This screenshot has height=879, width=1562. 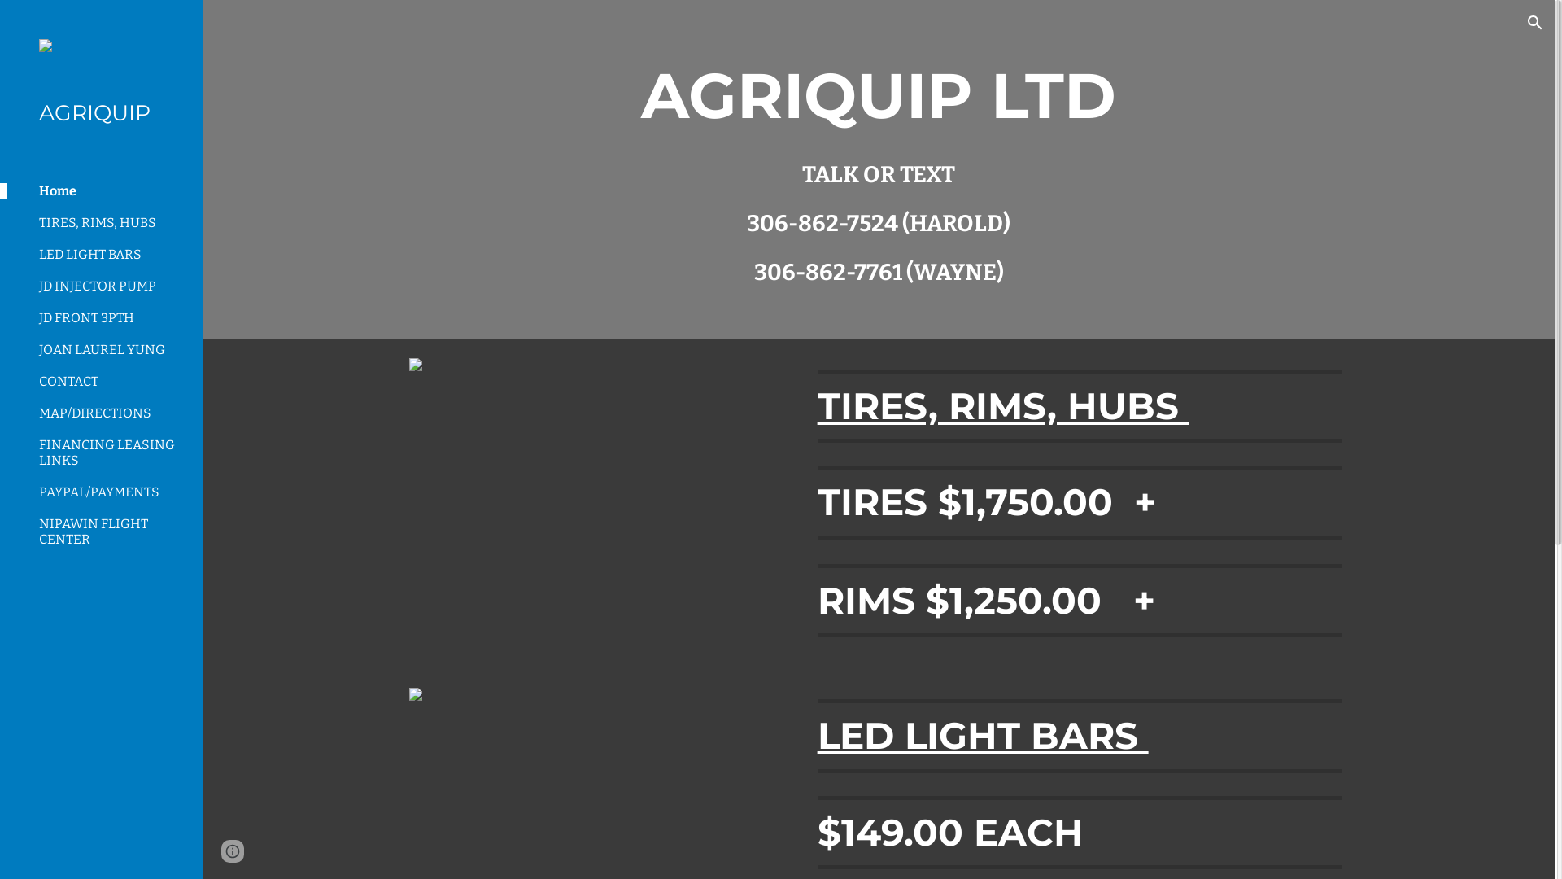 I want to click on LED LIGHT BARS , so click(x=983, y=736).